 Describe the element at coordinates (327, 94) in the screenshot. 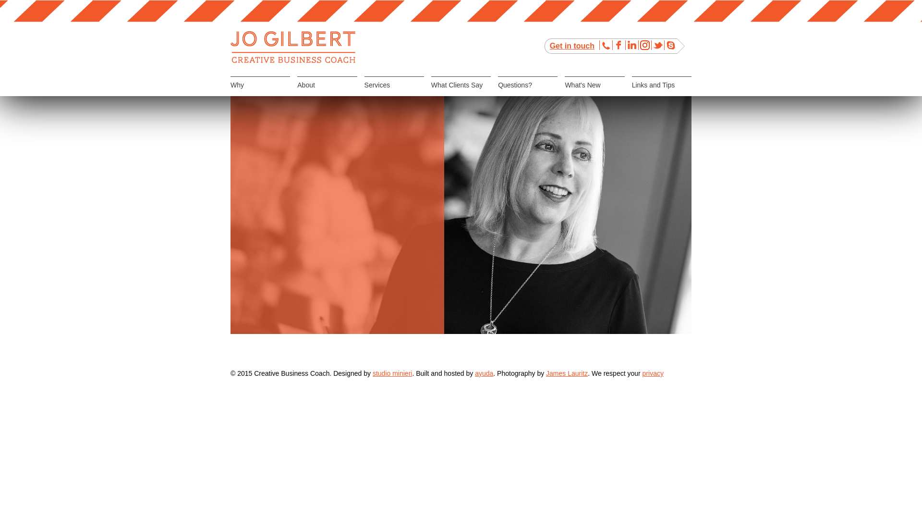

I see `About` at that location.